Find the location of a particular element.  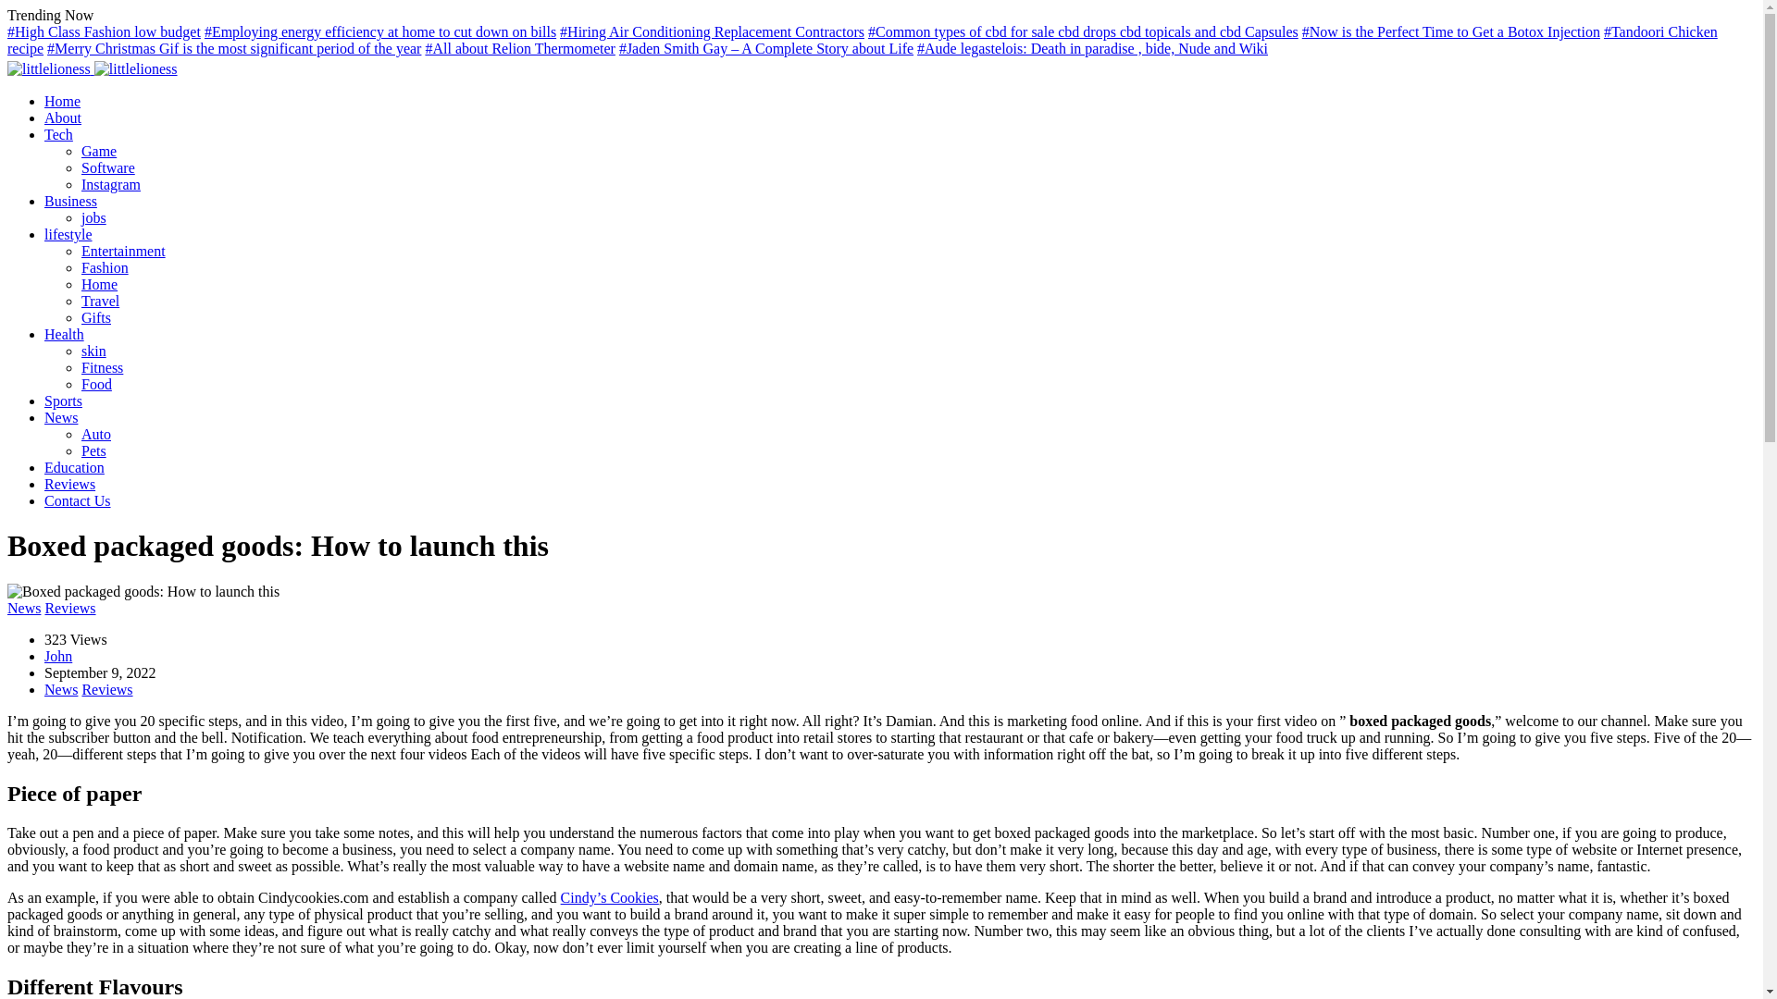

Gifts is located at coordinates (96, 317).